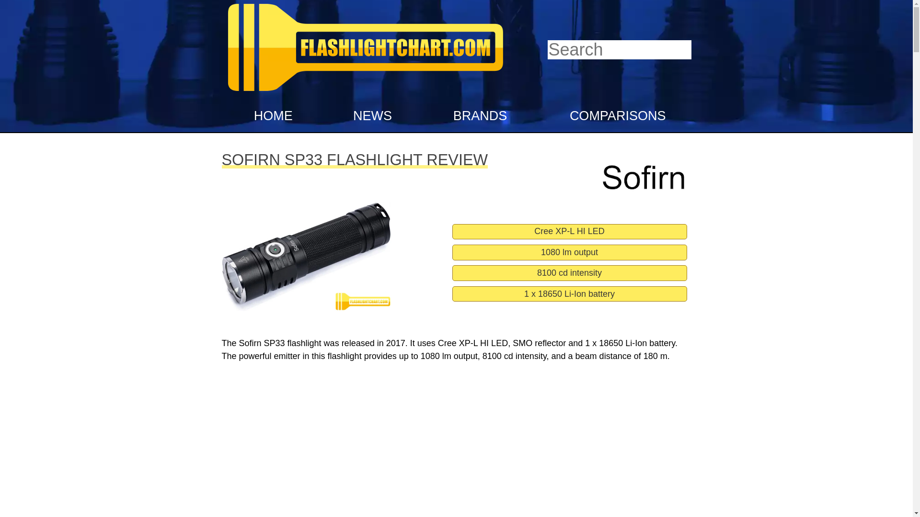 Image resolution: width=920 pixels, height=517 pixels. What do you see at coordinates (371, 116) in the screenshot?
I see `Flashlight news` at bounding box center [371, 116].